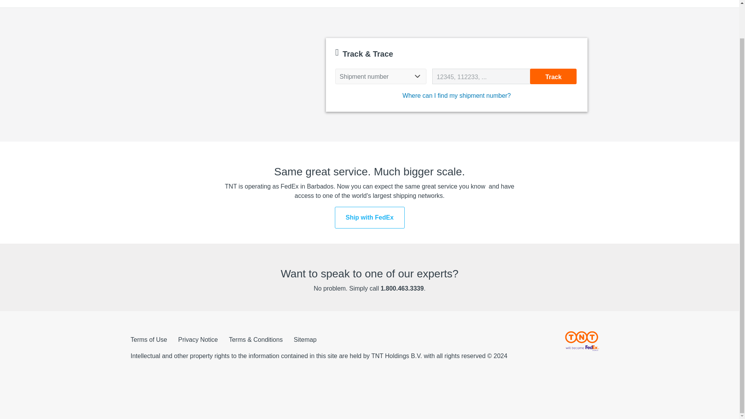 This screenshot has width=745, height=419. Describe the element at coordinates (149, 340) in the screenshot. I see `Terms of Use` at that location.